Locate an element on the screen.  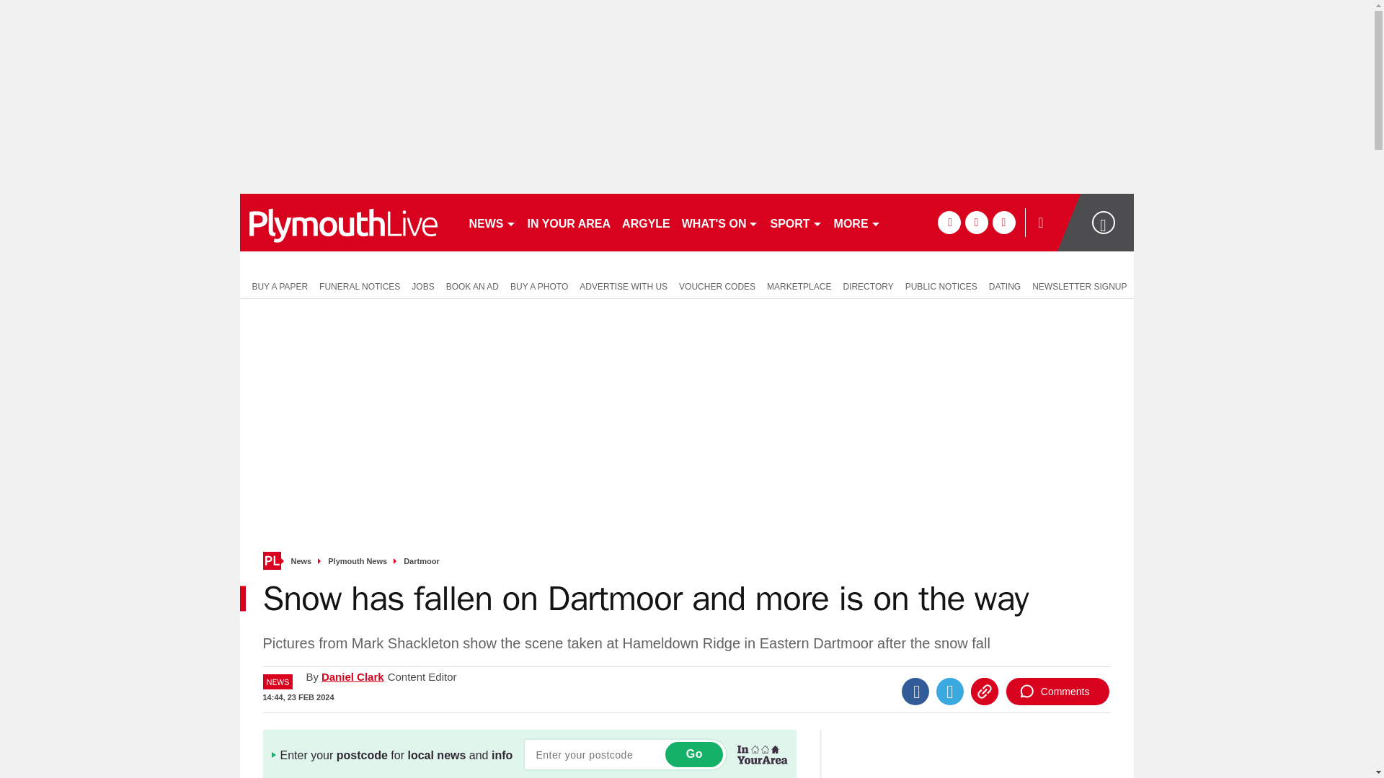
IN YOUR AREA is located at coordinates (569, 222).